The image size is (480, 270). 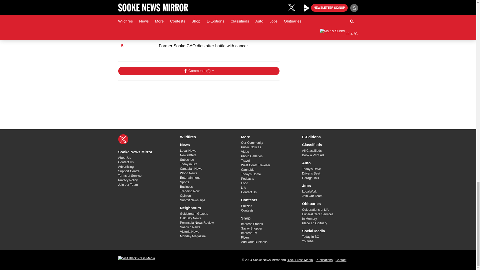 What do you see at coordinates (198, 71) in the screenshot?
I see `Show Comments` at bounding box center [198, 71].